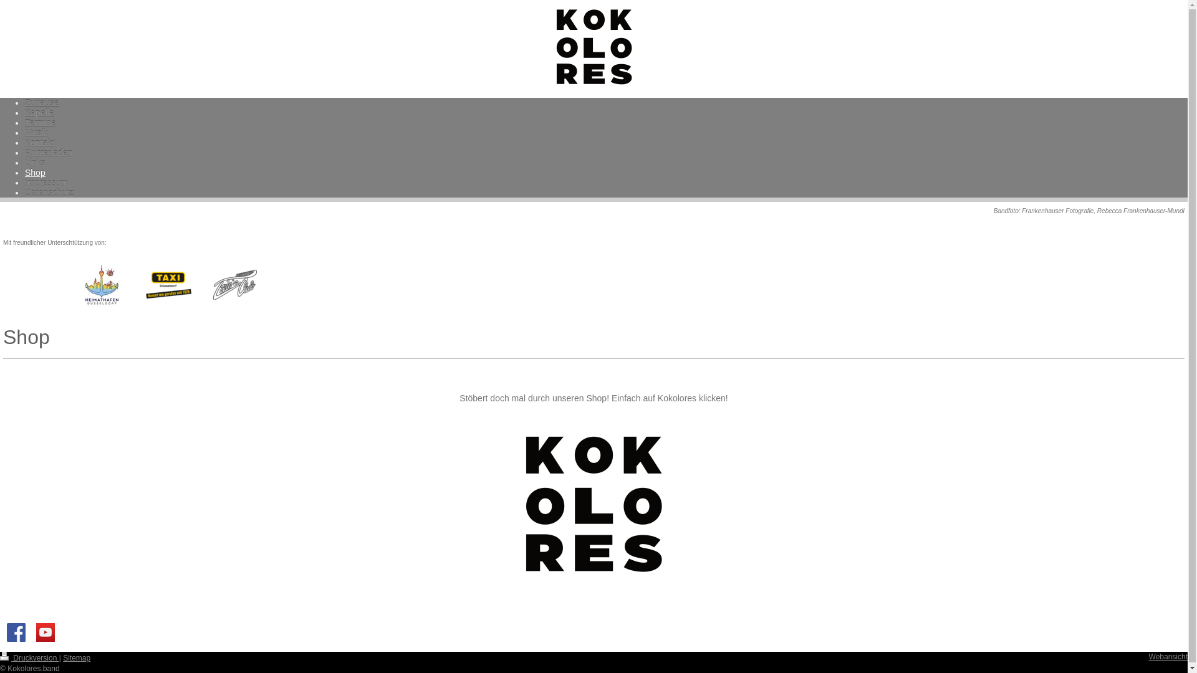 Image resolution: width=1197 pixels, height=673 pixels. What do you see at coordinates (35, 173) in the screenshot?
I see `Shop` at bounding box center [35, 173].